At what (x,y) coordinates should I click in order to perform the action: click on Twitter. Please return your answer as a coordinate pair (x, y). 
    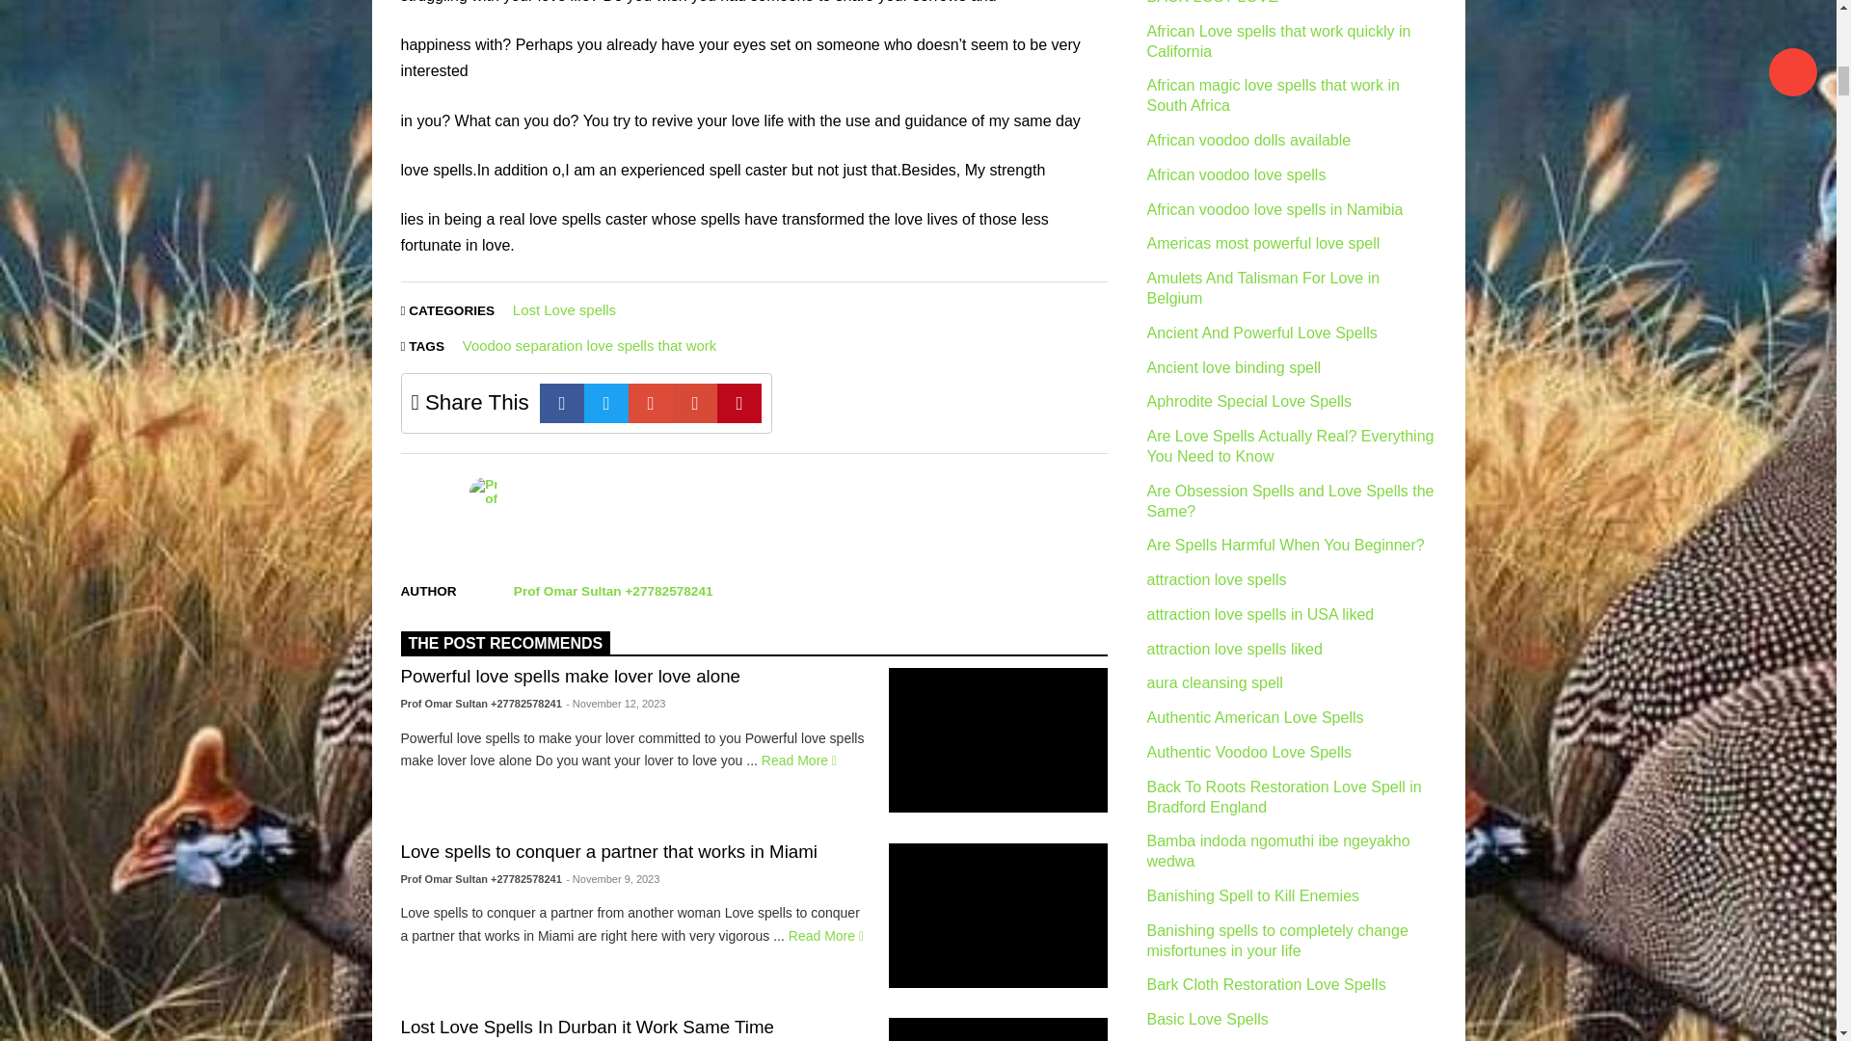
    Looking at the image, I should click on (606, 403).